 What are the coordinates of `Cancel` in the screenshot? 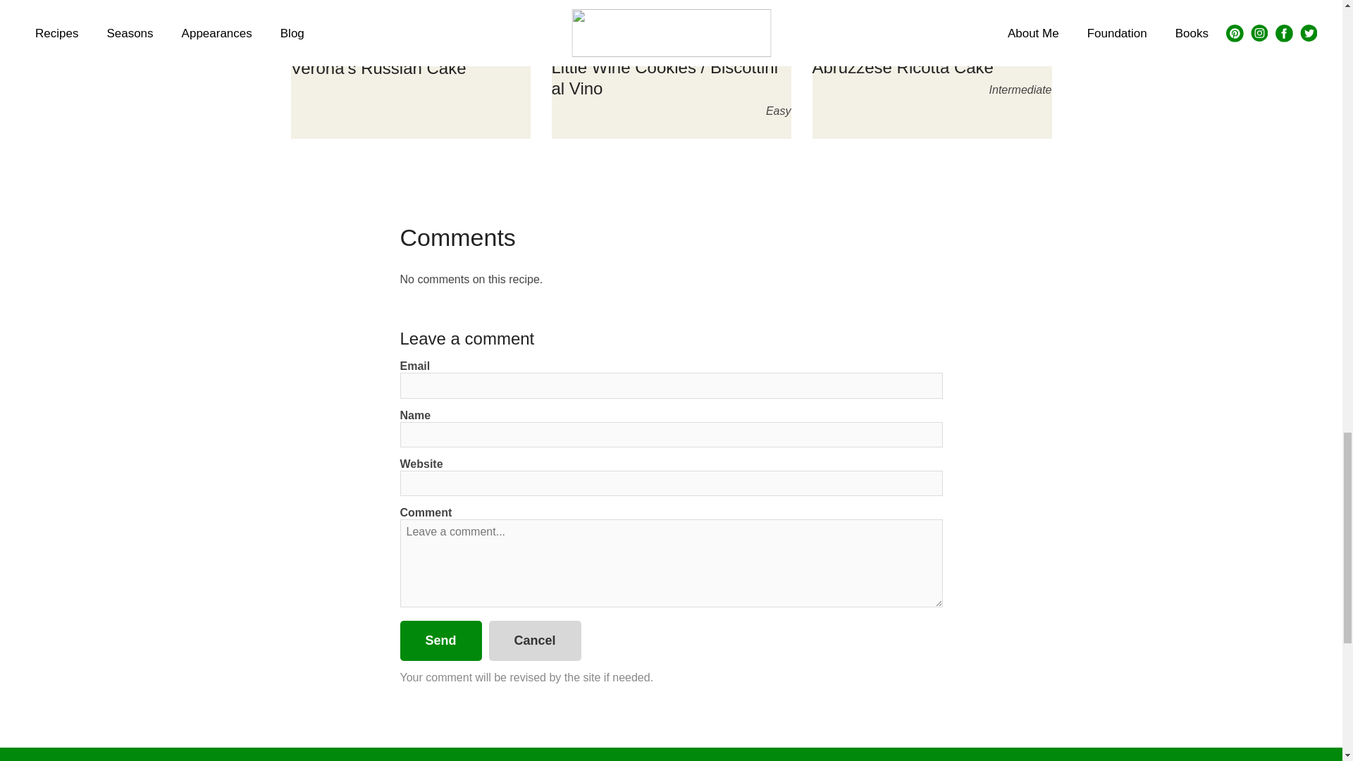 It's located at (535, 641).